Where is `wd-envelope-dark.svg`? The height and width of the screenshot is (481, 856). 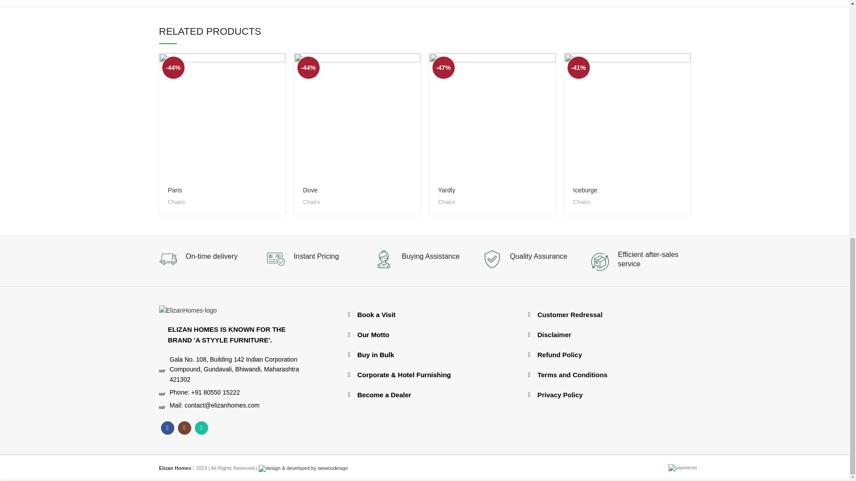 wd-envelope-dark.svg is located at coordinates (161, 405).